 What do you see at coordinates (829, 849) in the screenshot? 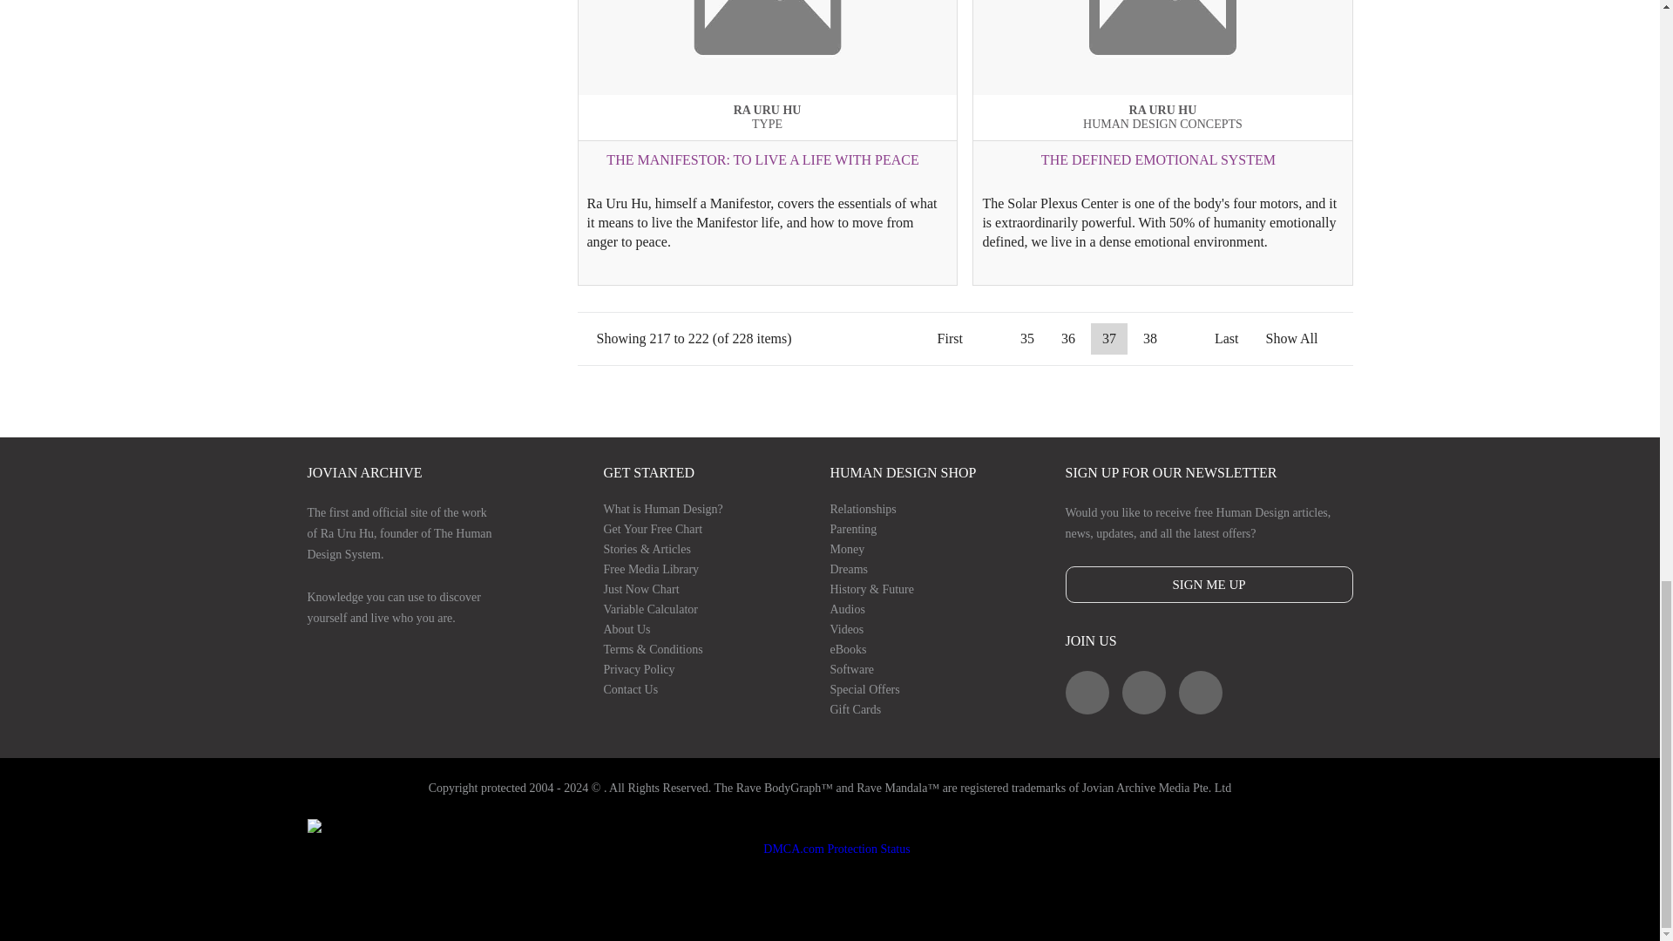
I see `DMCA.com Protection Status` at bounding box center [829, 849].